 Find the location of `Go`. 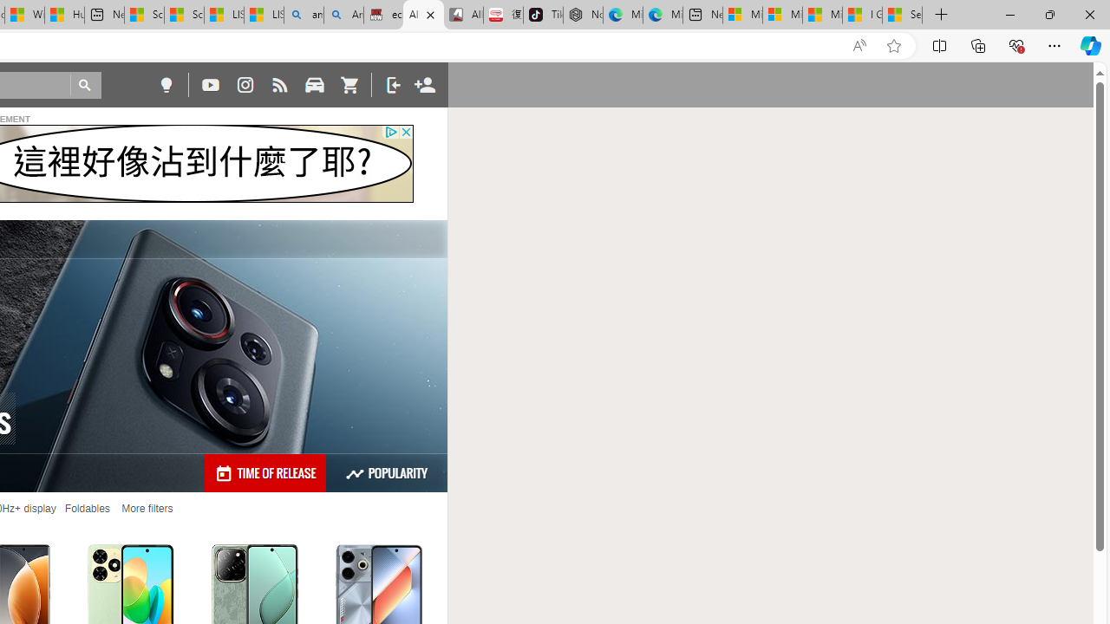

Go is located at coordinates (85, 85).